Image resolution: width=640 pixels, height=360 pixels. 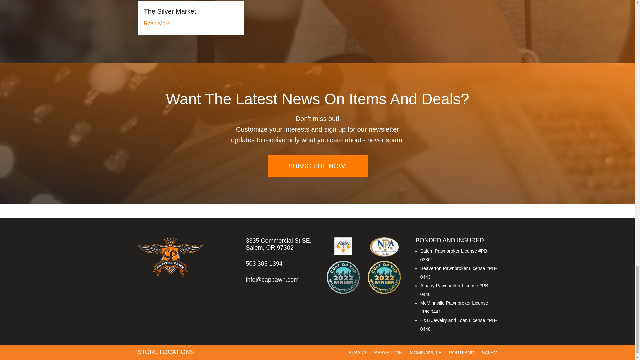 I want to click on Facebook, so click(x=440, y=358).